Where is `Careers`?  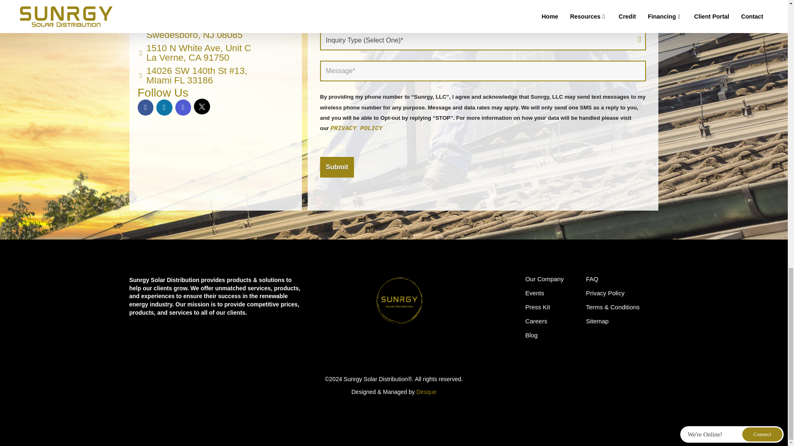 Careers is located at coordinates (198, 31).